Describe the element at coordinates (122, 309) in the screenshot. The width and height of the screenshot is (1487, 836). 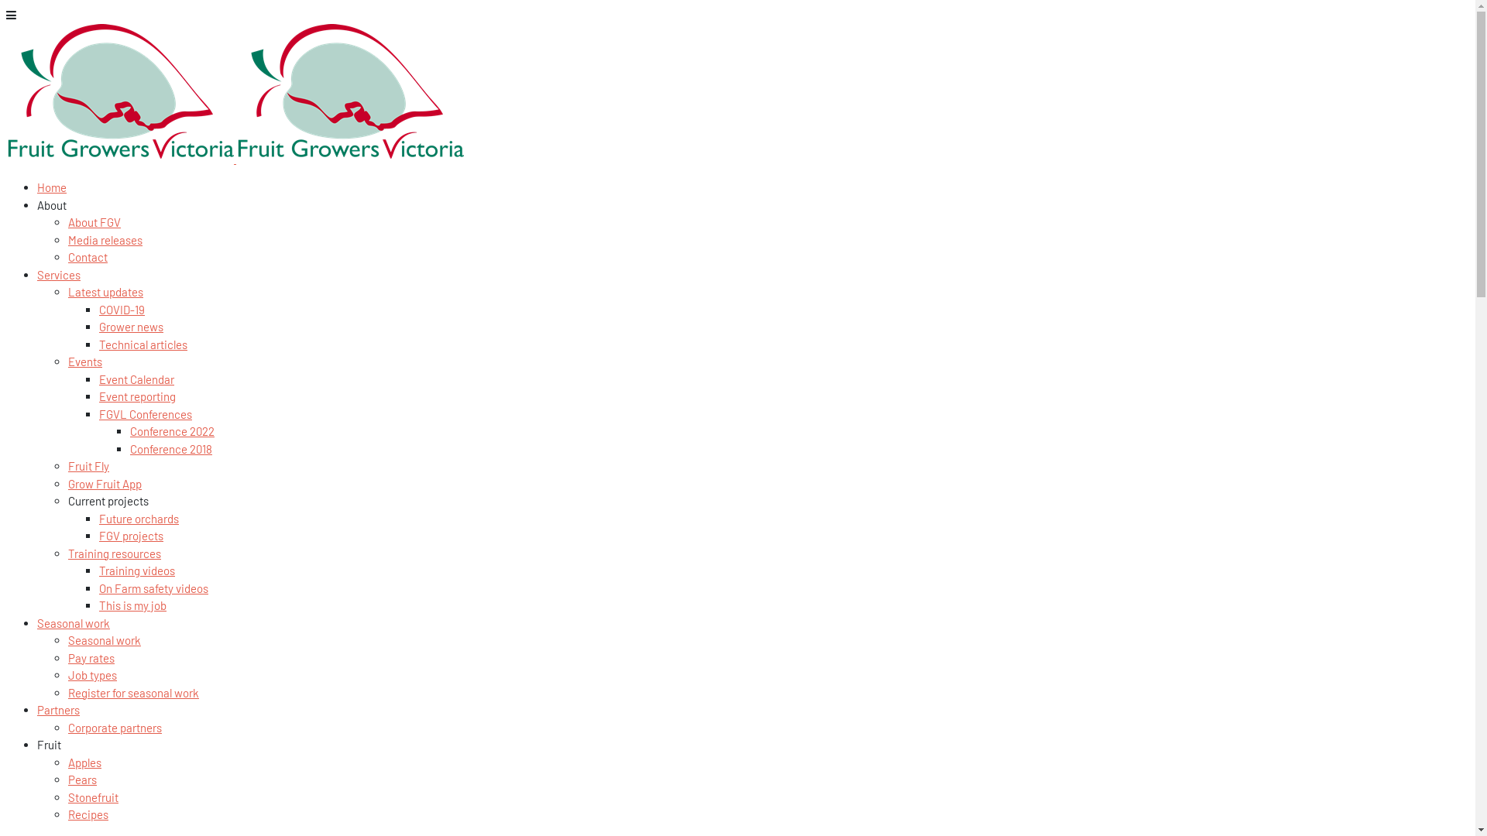
I see `COVID-19` at that location.